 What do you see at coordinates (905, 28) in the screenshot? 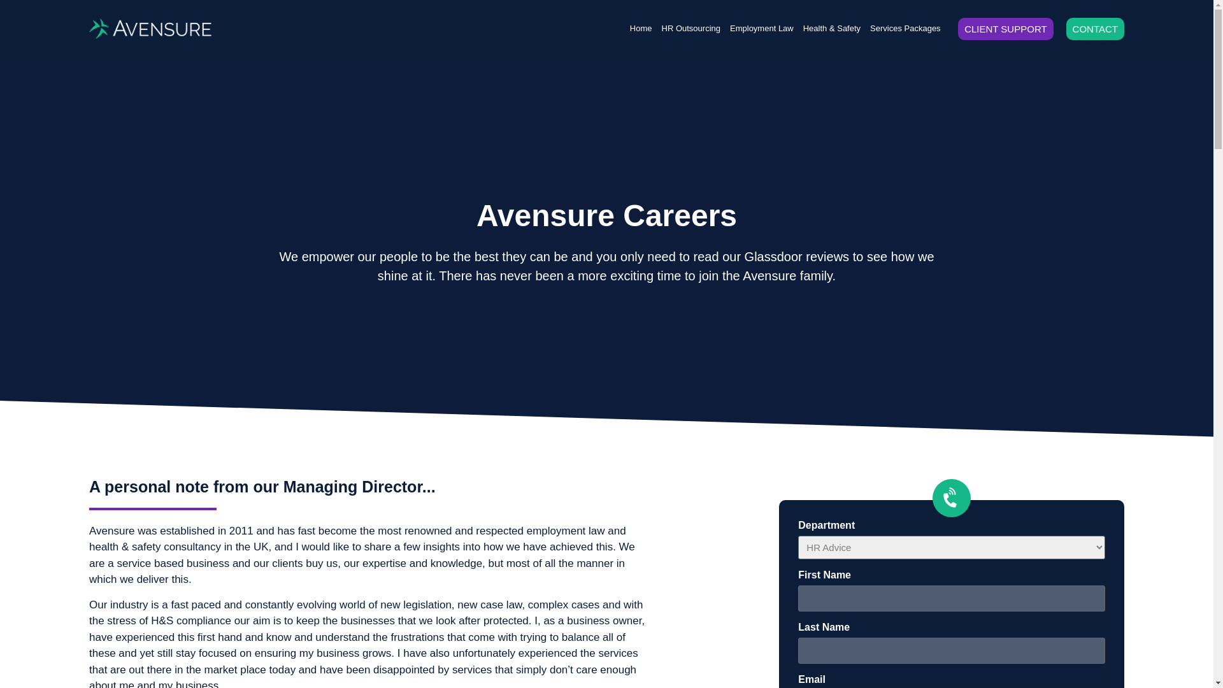
I see `Services Packages` at bounding box center [905, 28].